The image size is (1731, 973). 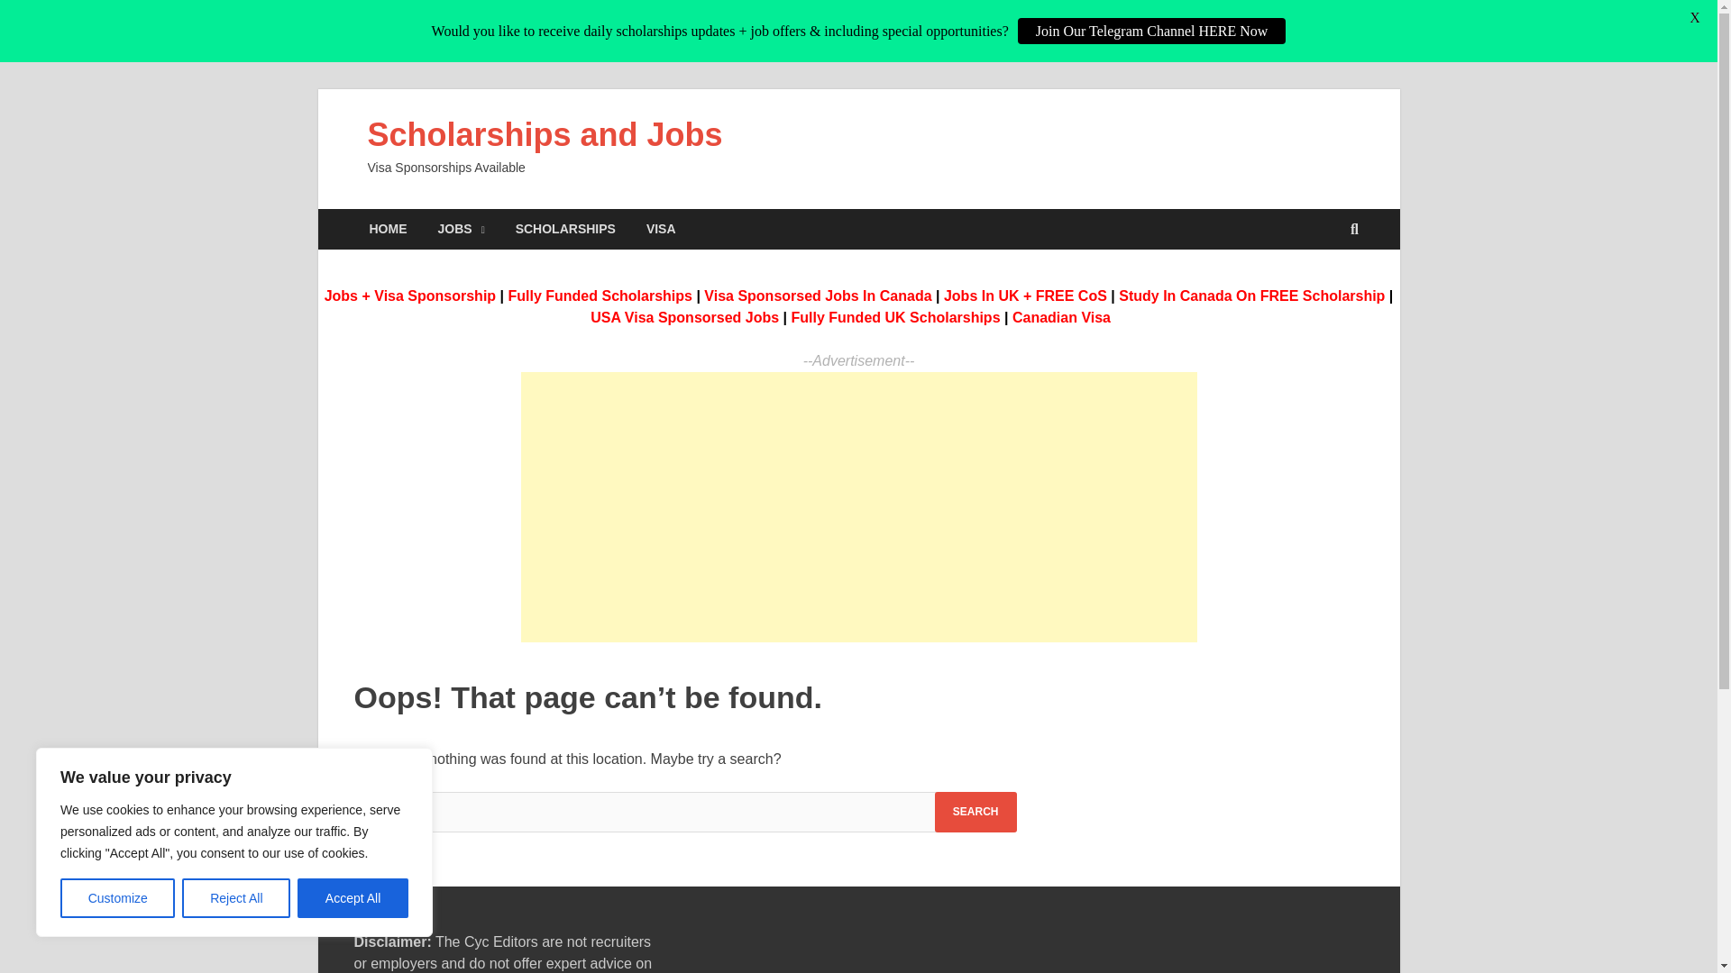 What do you see at coordinates (117, 898) in the screenshot?
I see `Customize` at bounding box center [117, 898].